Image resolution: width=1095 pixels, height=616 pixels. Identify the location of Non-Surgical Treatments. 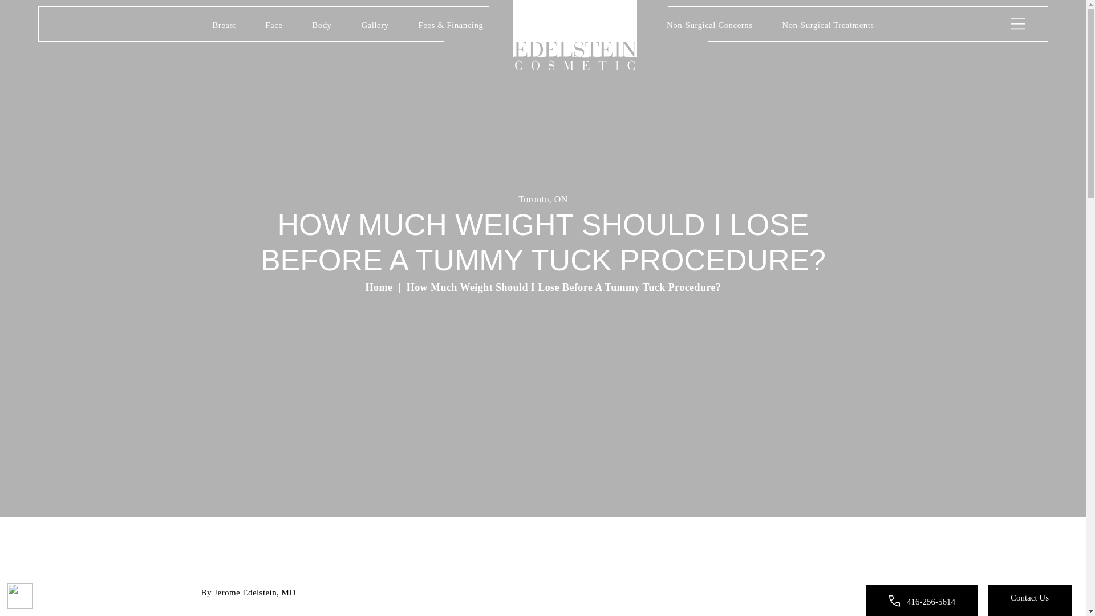
(828, 27).